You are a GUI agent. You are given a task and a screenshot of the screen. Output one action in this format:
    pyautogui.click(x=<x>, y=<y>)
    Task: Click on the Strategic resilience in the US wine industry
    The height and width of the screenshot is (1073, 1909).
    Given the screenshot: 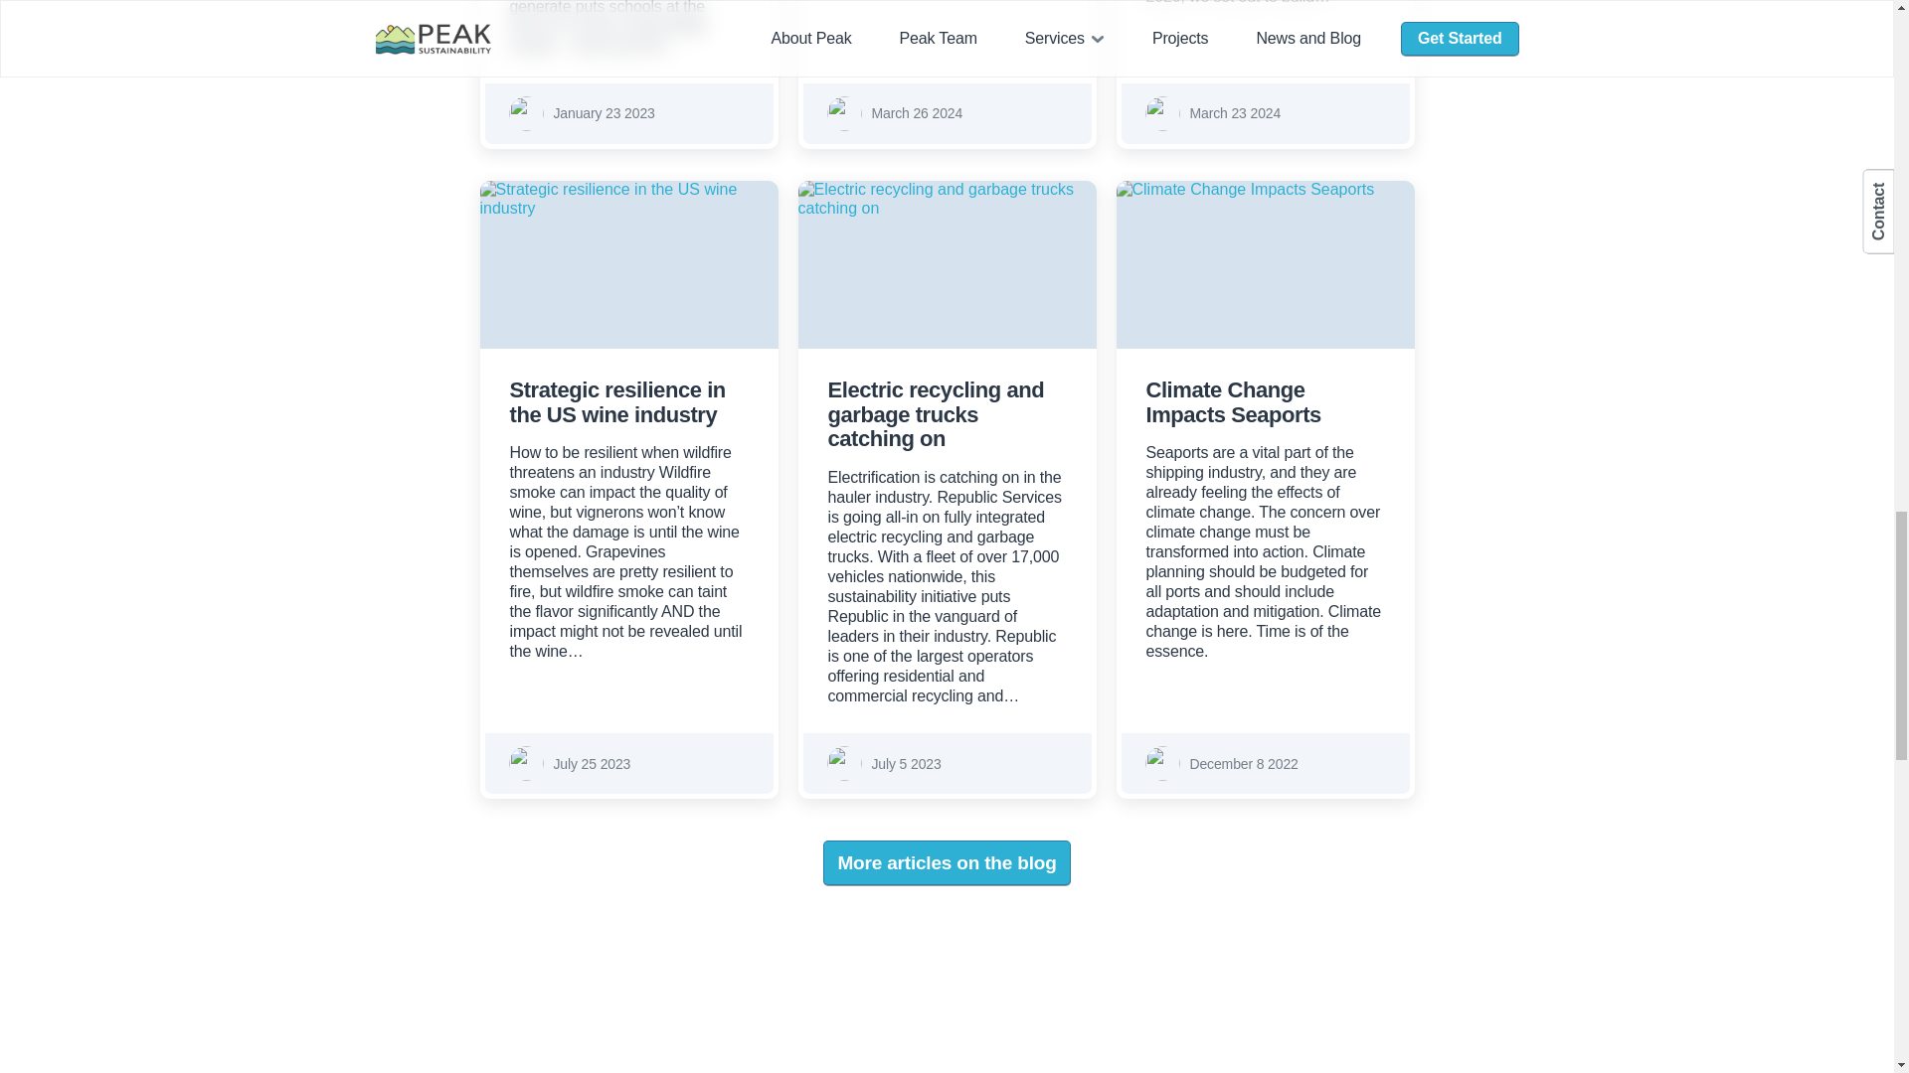 What is the action you would take?
    pyautogui.click(x=627, y=264)
    